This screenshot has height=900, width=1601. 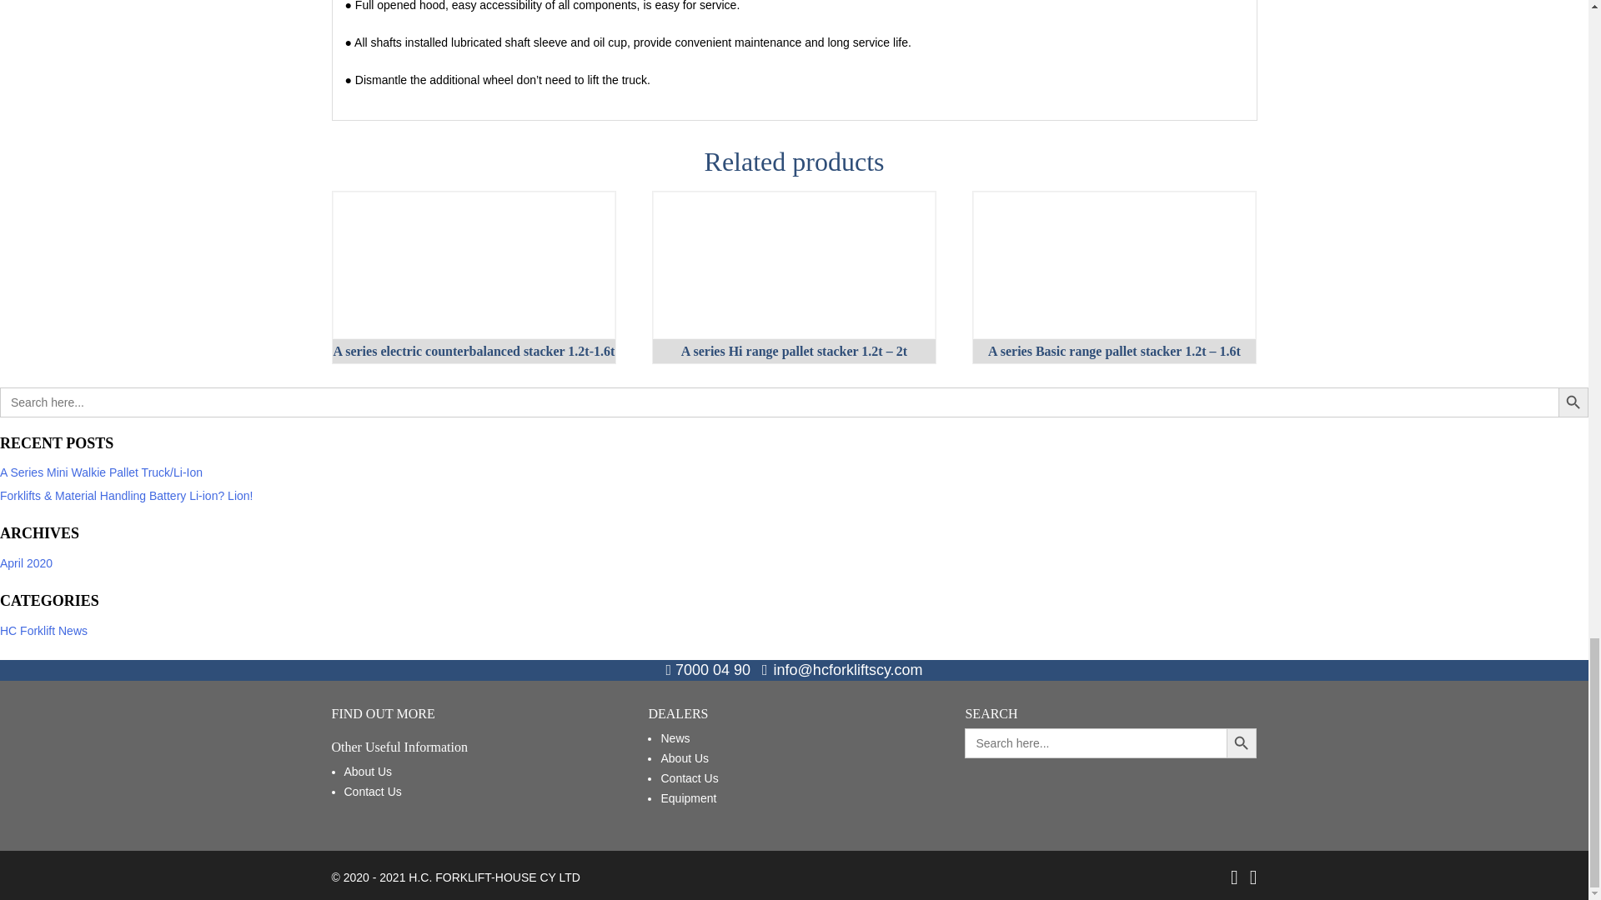 What do you see at coordinates (473, 352) in the screenshot?
I see `A series electric counterbalanced stacker 1.2t-1.6t` at bounding box center [473, 352].